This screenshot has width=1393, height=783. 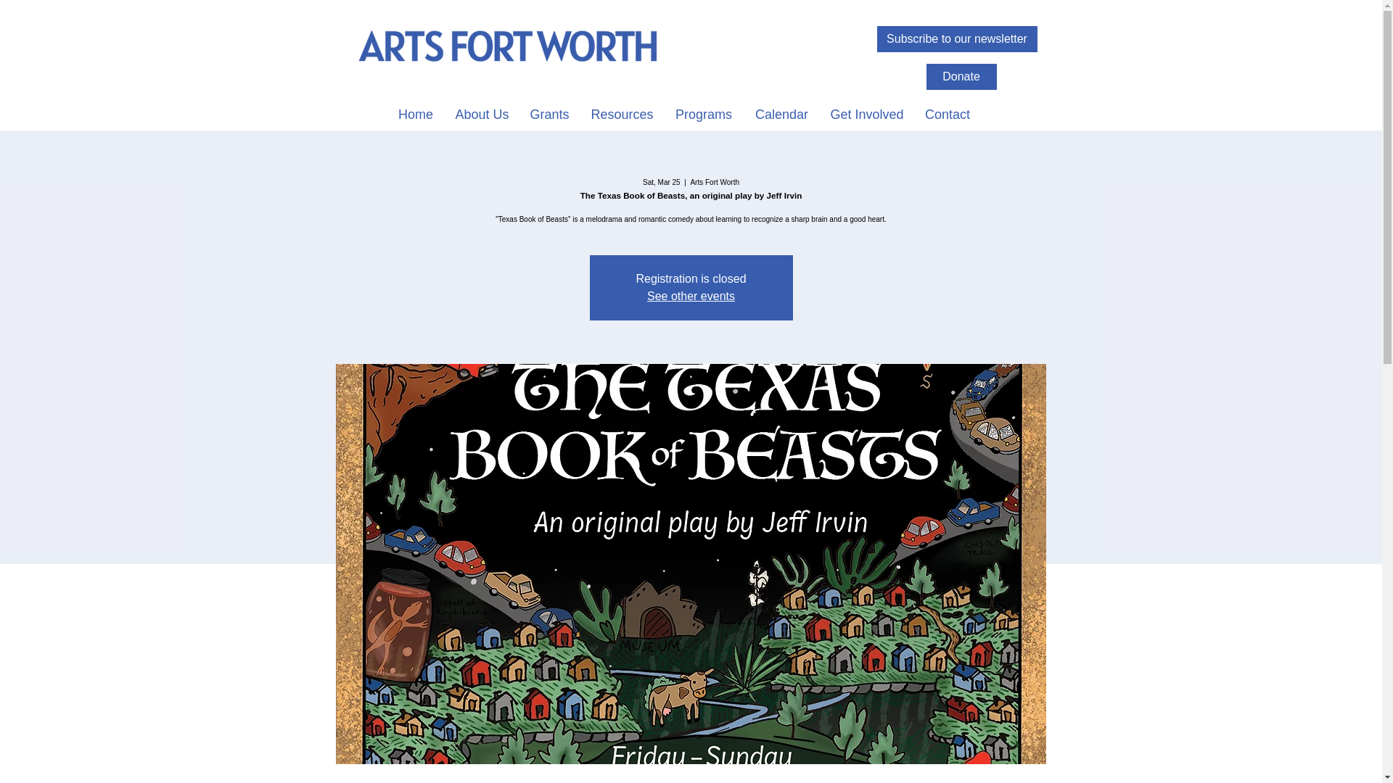 What do you see at coordinates (948, 113) in the screenshot?
I see `Contact` at bounding box center [948, 113].